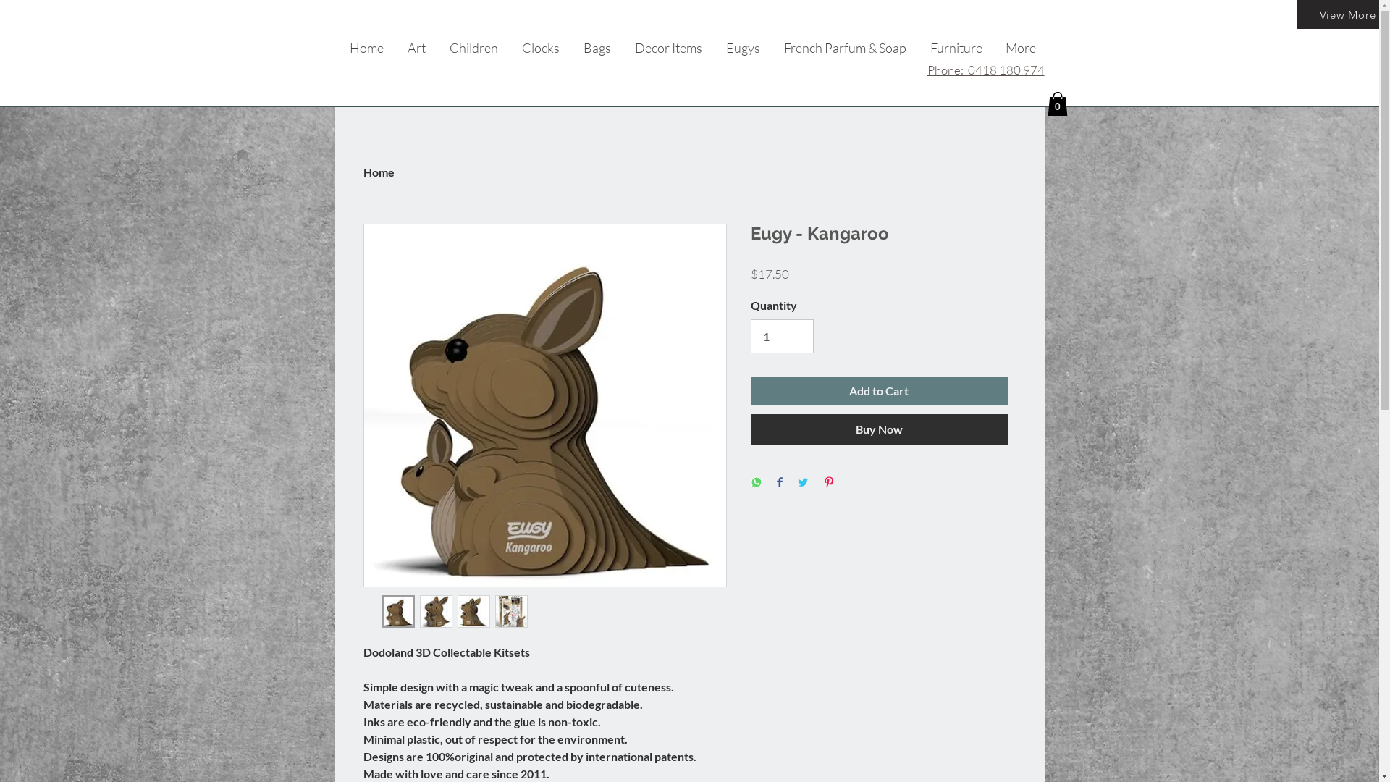 This screenshot has height=782, width=1390. Describe the element at coordinates (473, 48) in the screenshot. I see `Children` at that location.